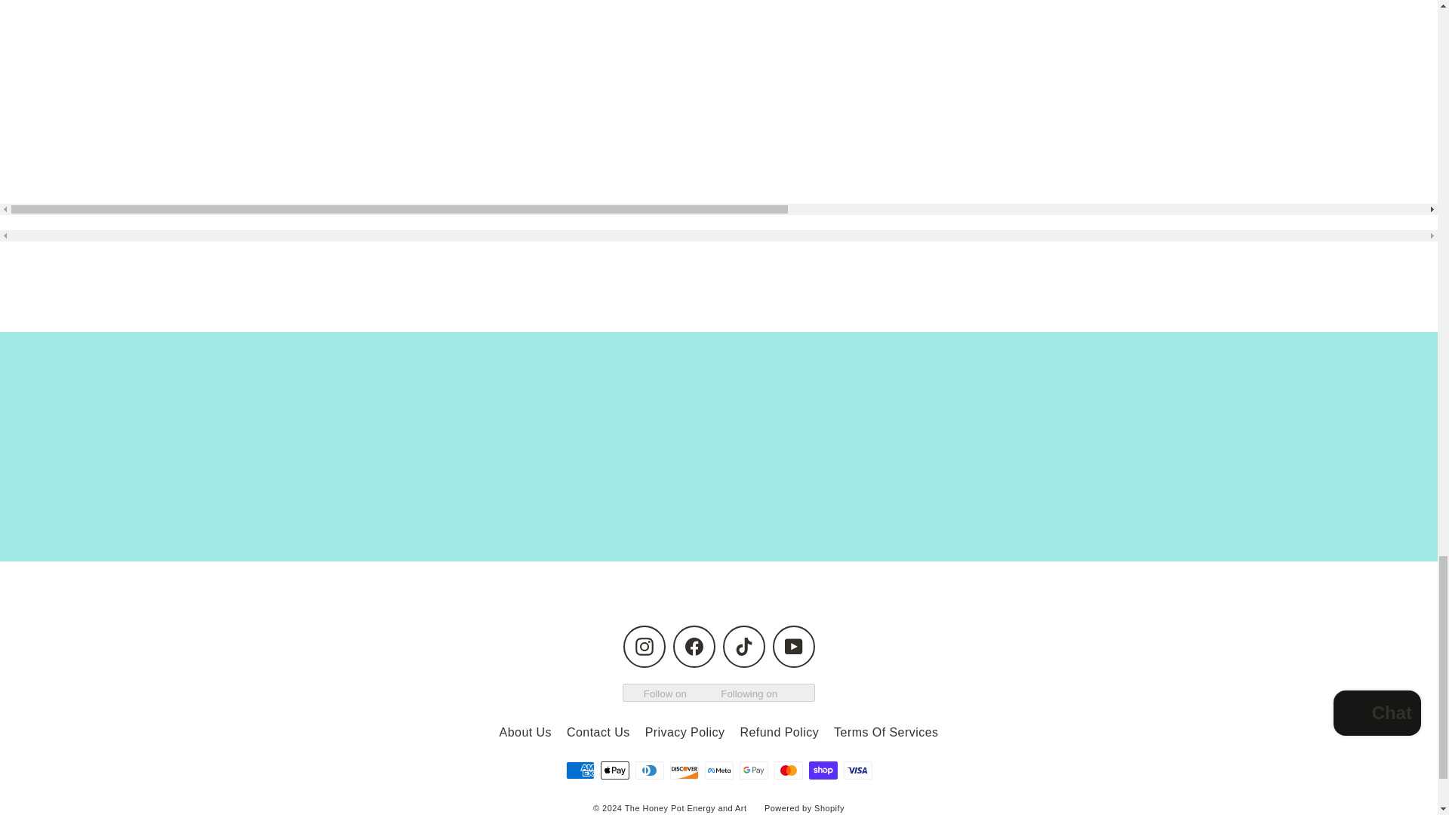 Image resolution: width=1449 pixels, height=815 pixels. What do you see at coordinates (684, 770) in the screenshot?
I see `Discover` at bounding box center [684, 770].